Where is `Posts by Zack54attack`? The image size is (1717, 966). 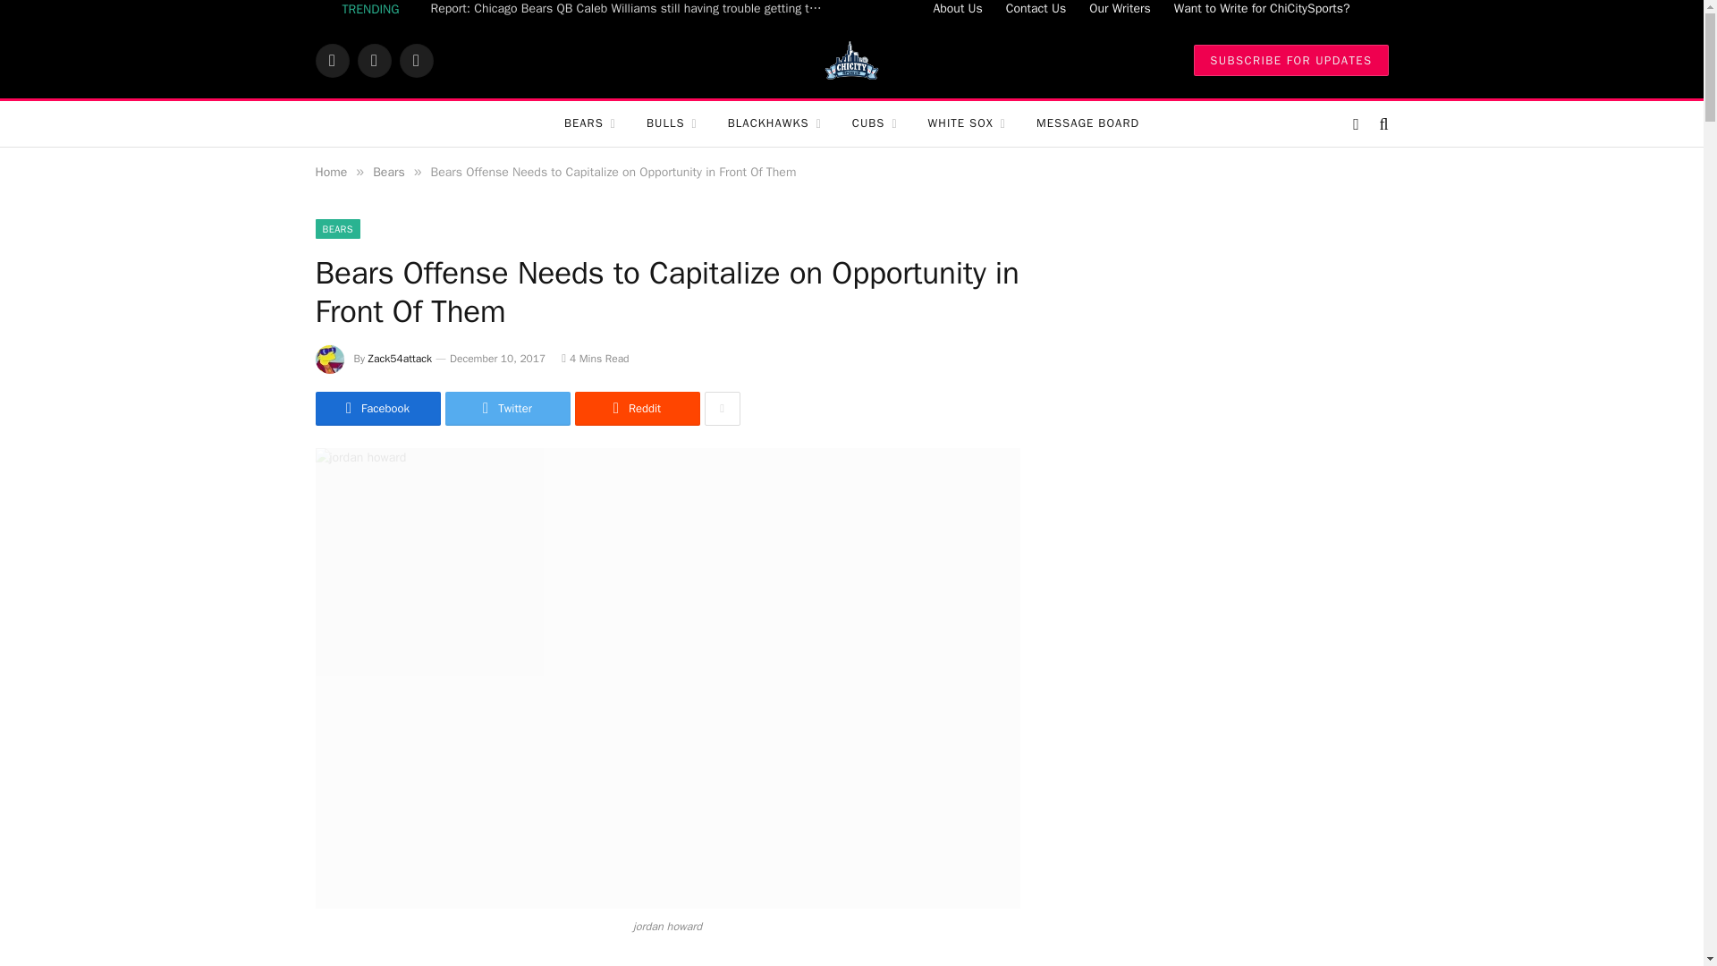
Posts by Zack54attack is located at coordinates (401, 359).